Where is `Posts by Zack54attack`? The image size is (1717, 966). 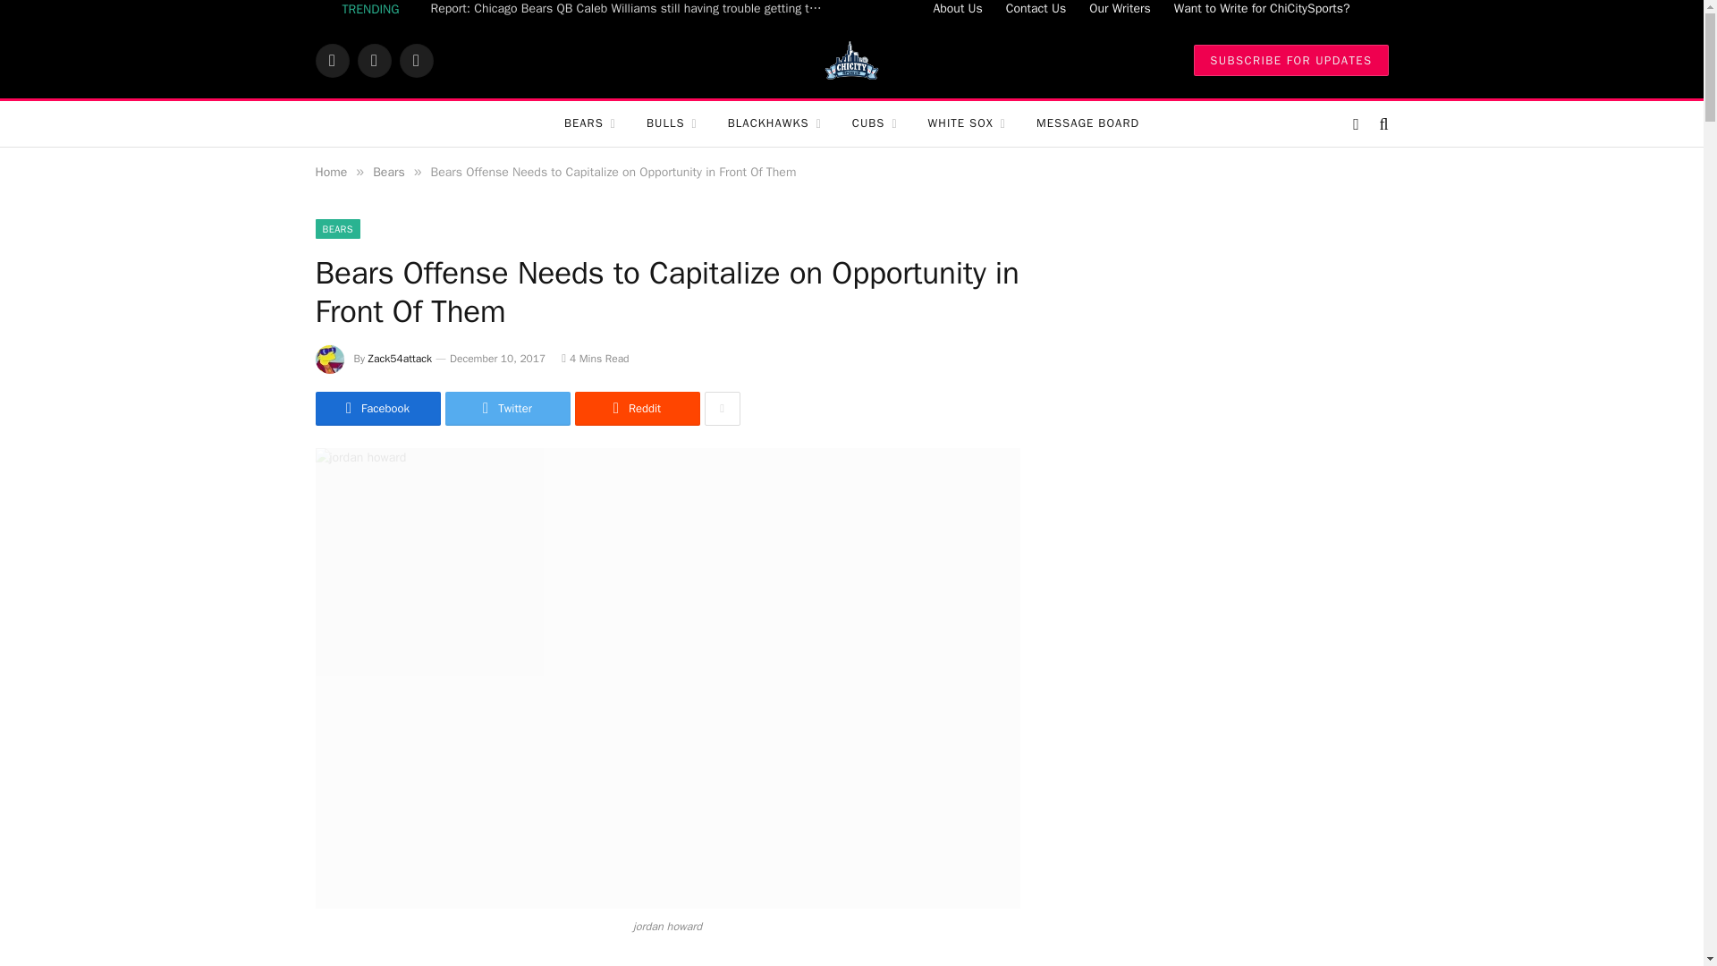
Posts by Zack54attack is located at coordinates (401, 359).